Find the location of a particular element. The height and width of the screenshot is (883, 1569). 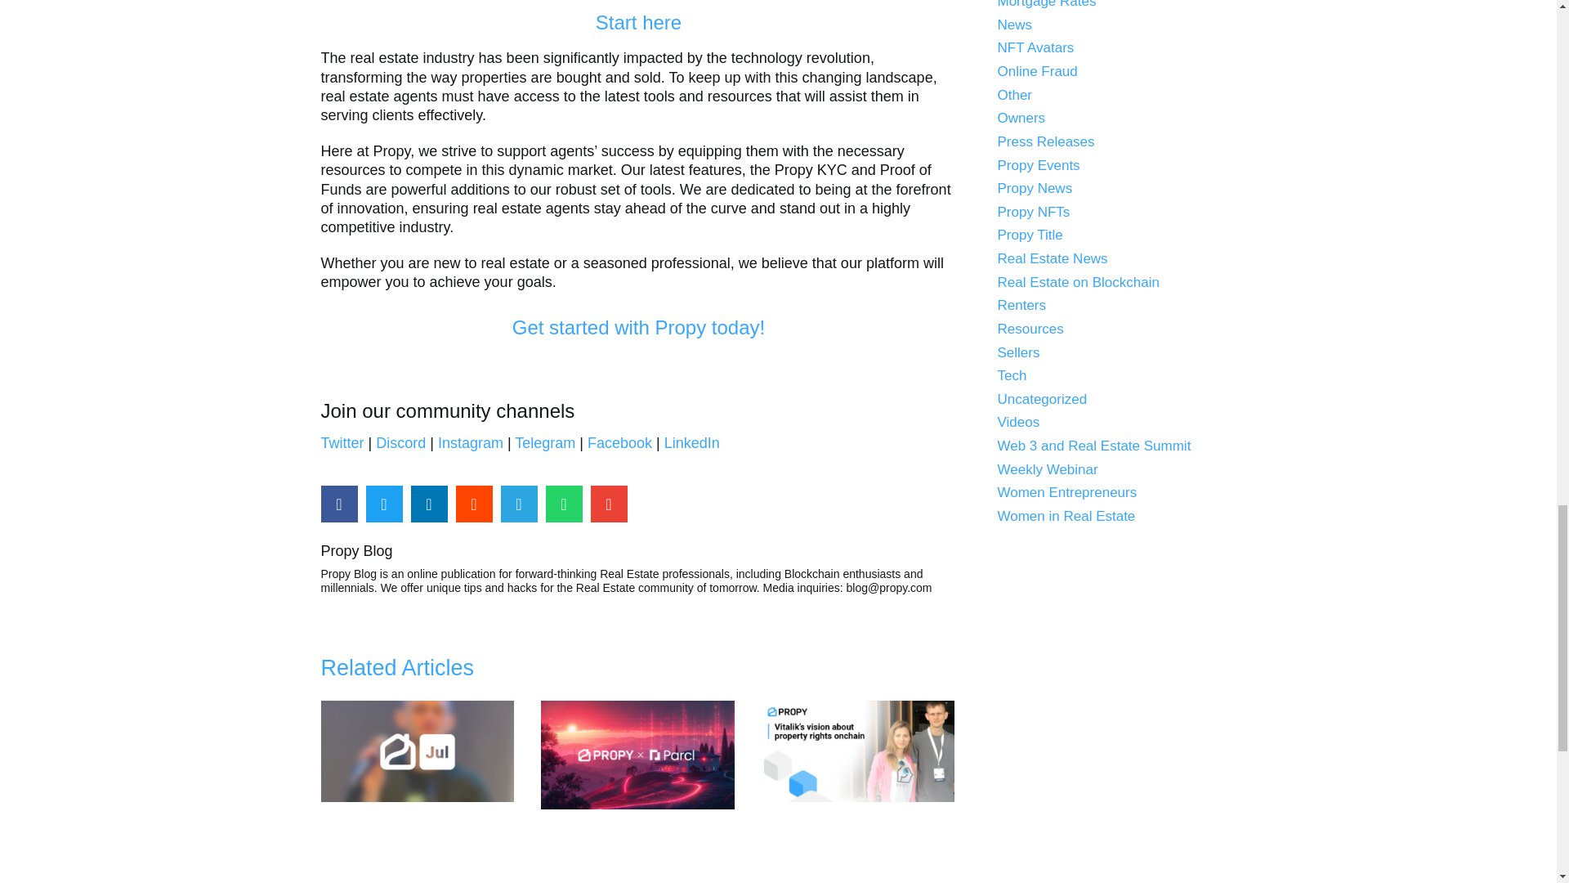

Start here is located at coordinates (638, 23).